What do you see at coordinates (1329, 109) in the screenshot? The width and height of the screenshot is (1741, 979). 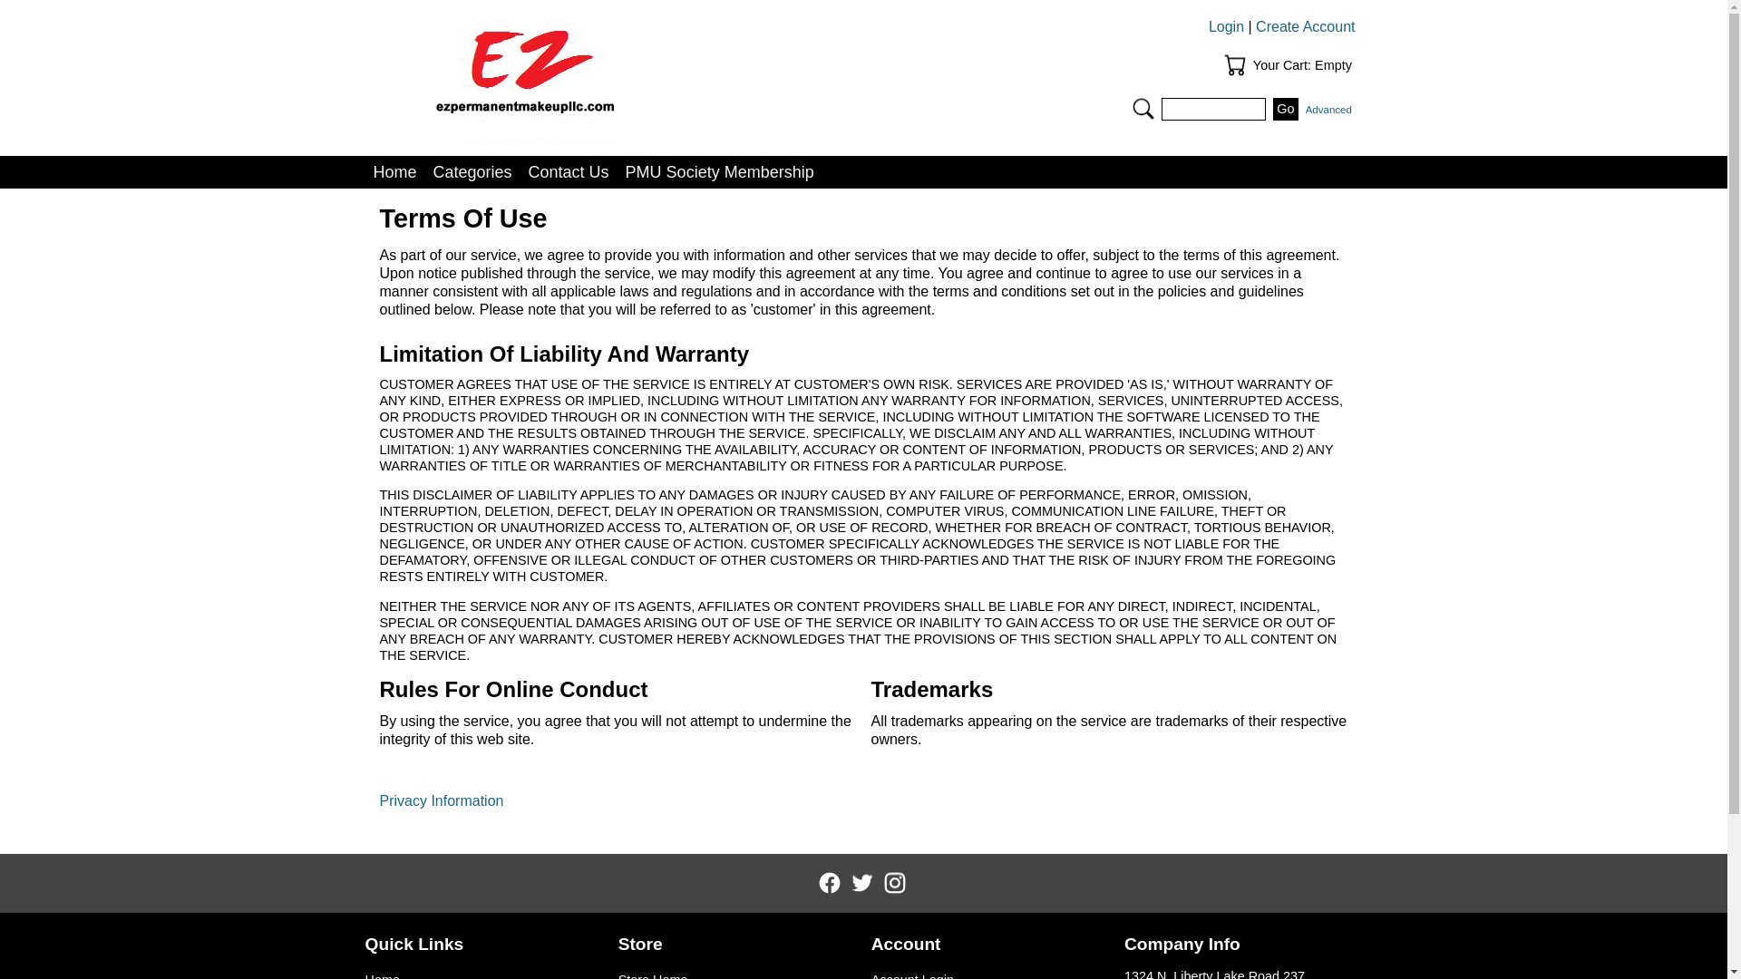 I see `Advanced` at bounding box center [1329, 109].